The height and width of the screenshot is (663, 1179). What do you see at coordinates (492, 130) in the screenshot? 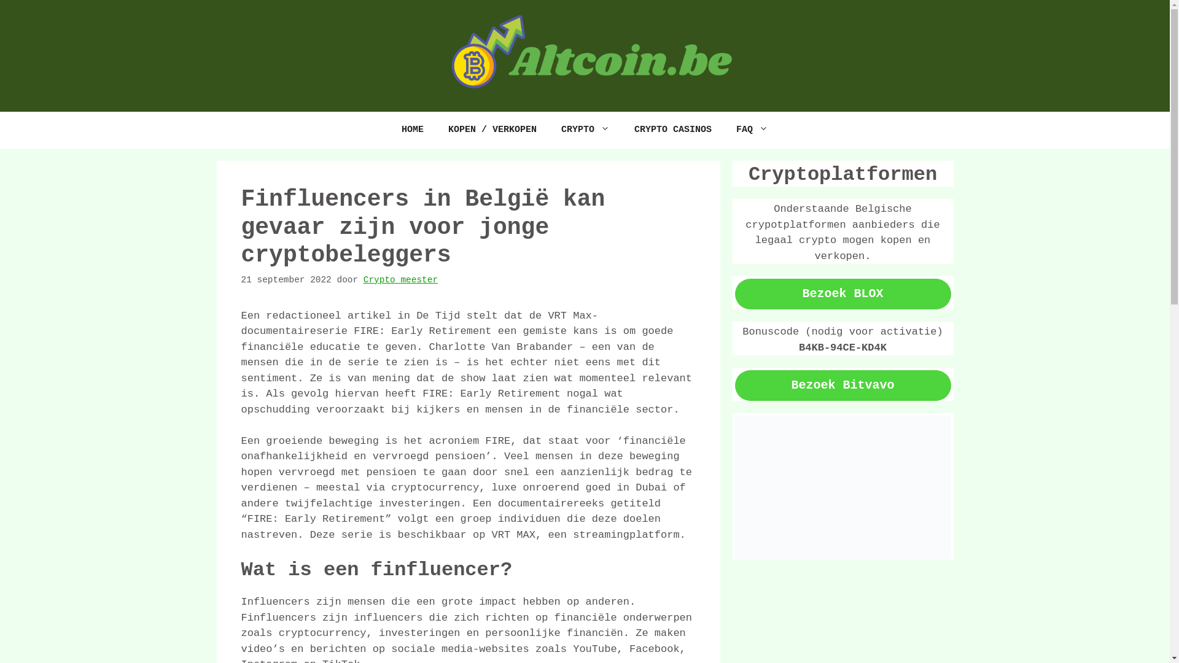
I see `KOPEN / VERKOPEN` at bounding box center [492, 130].